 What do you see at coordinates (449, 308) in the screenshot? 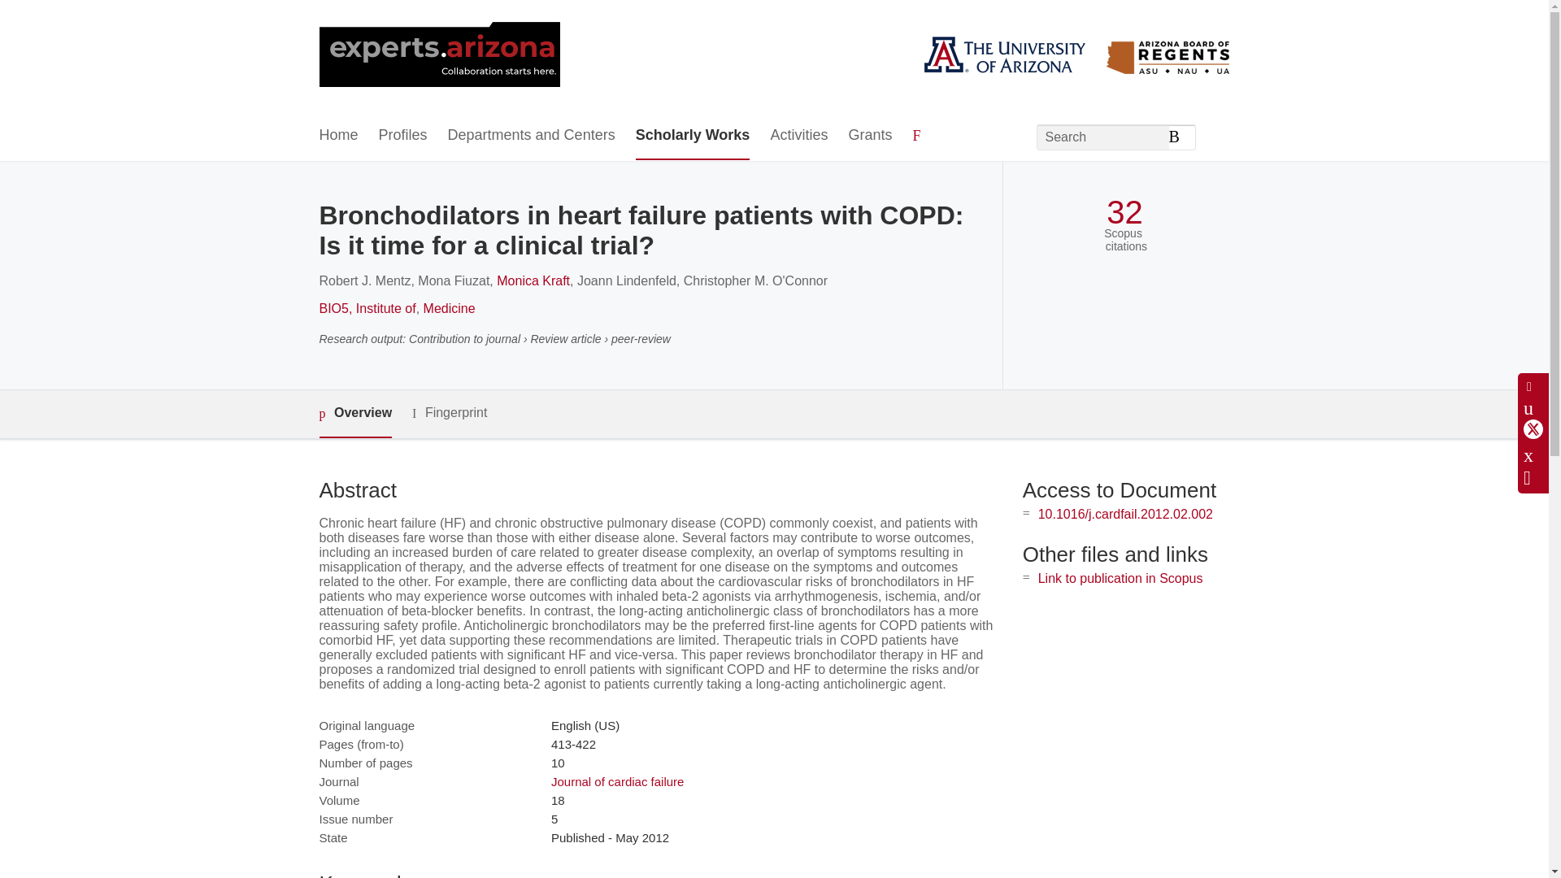
I see `Medicine` at bounding box center [449, 308].